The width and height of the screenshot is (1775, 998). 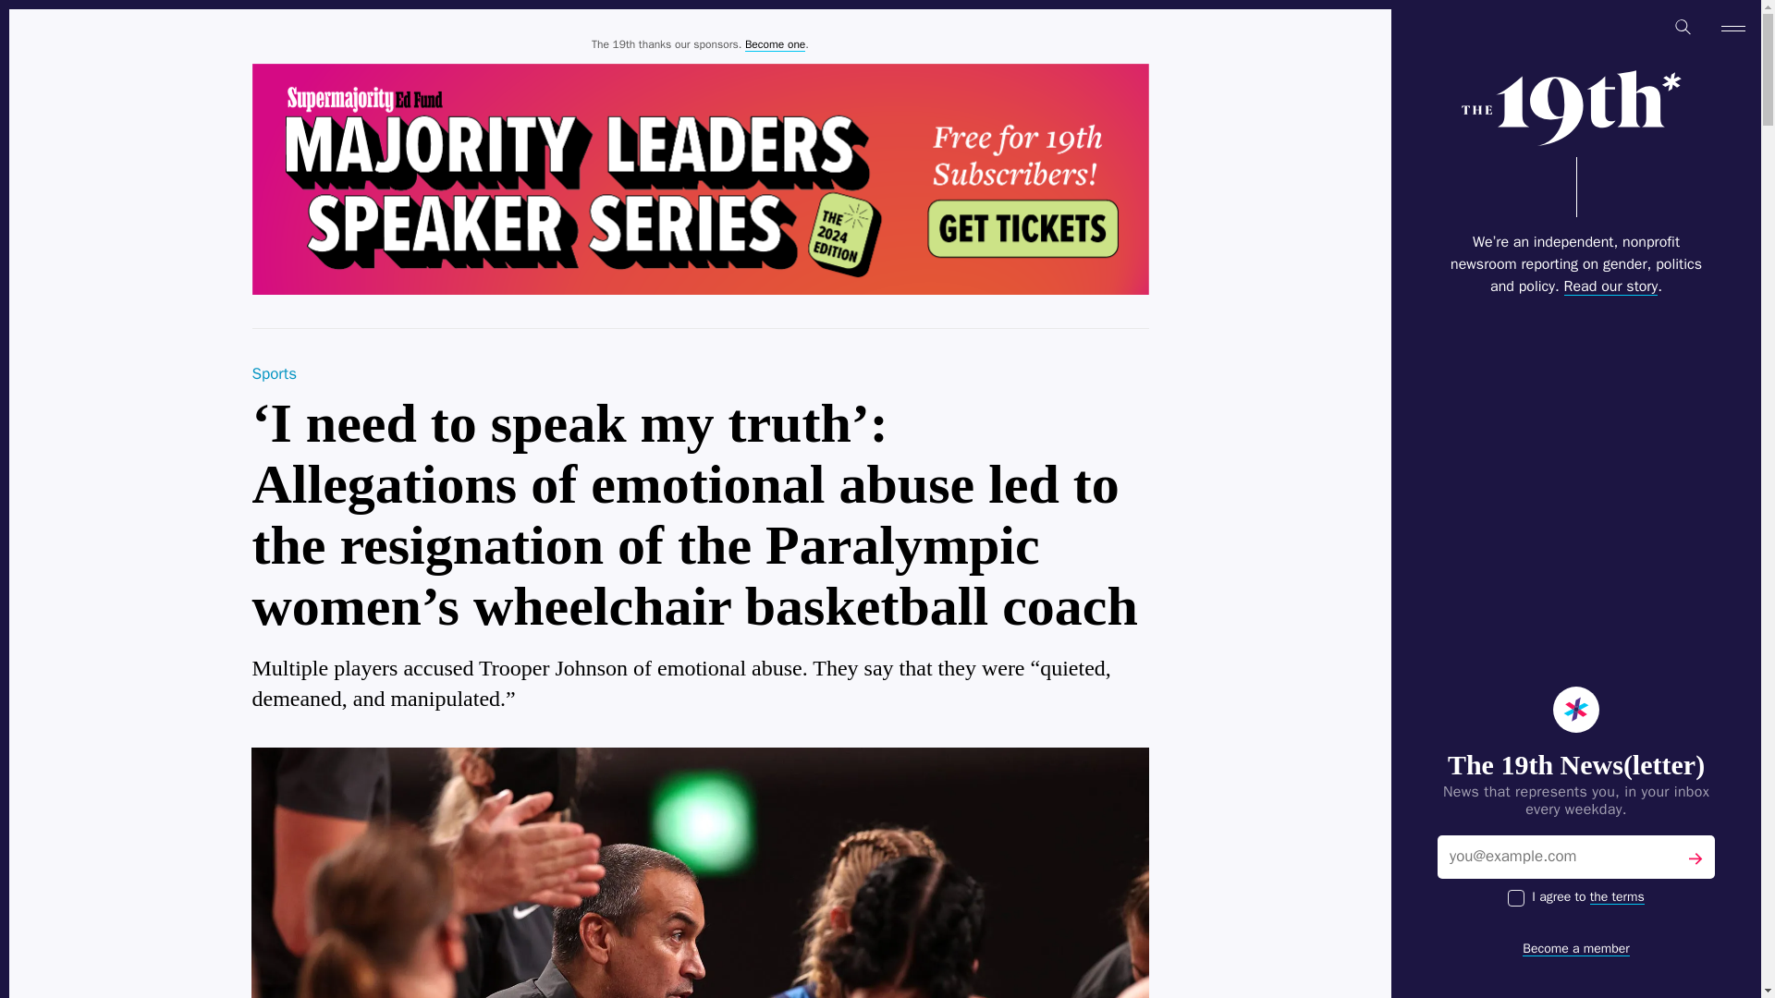 What do you see at coordinates (1516, 898) in the screenshot?
I see `on` at bounding box center [1516, 898].